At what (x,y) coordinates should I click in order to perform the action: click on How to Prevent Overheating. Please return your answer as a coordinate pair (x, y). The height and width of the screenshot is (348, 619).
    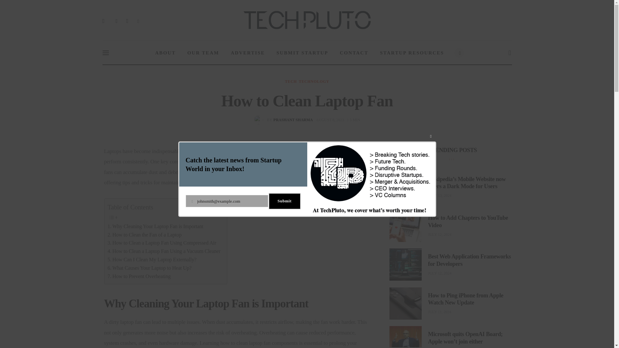
    Looking at the image, I should click on (139, 276).